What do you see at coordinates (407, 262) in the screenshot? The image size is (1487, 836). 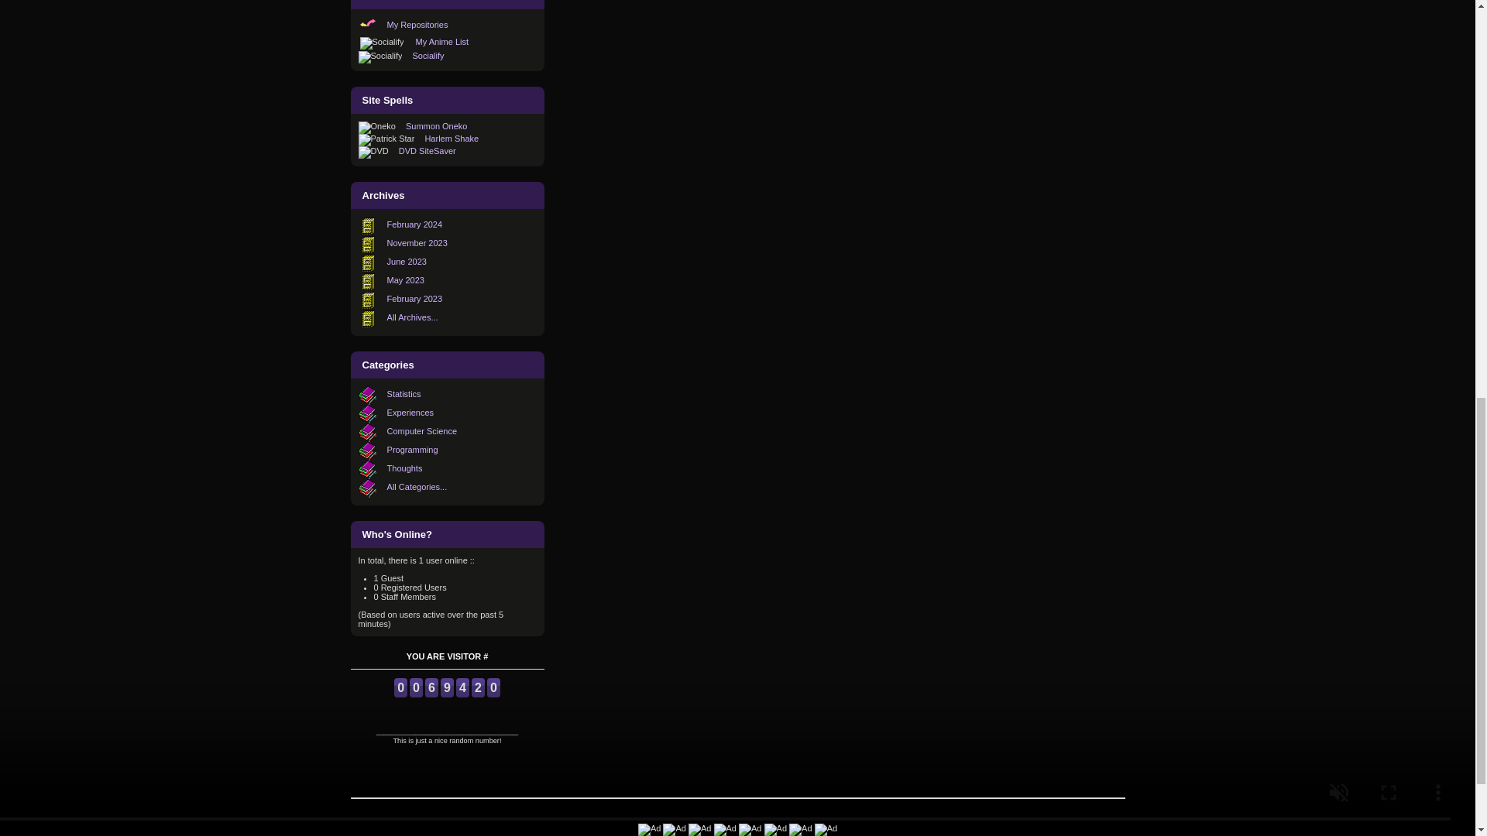 I see `June 2023` at bounding box center [407, 262].